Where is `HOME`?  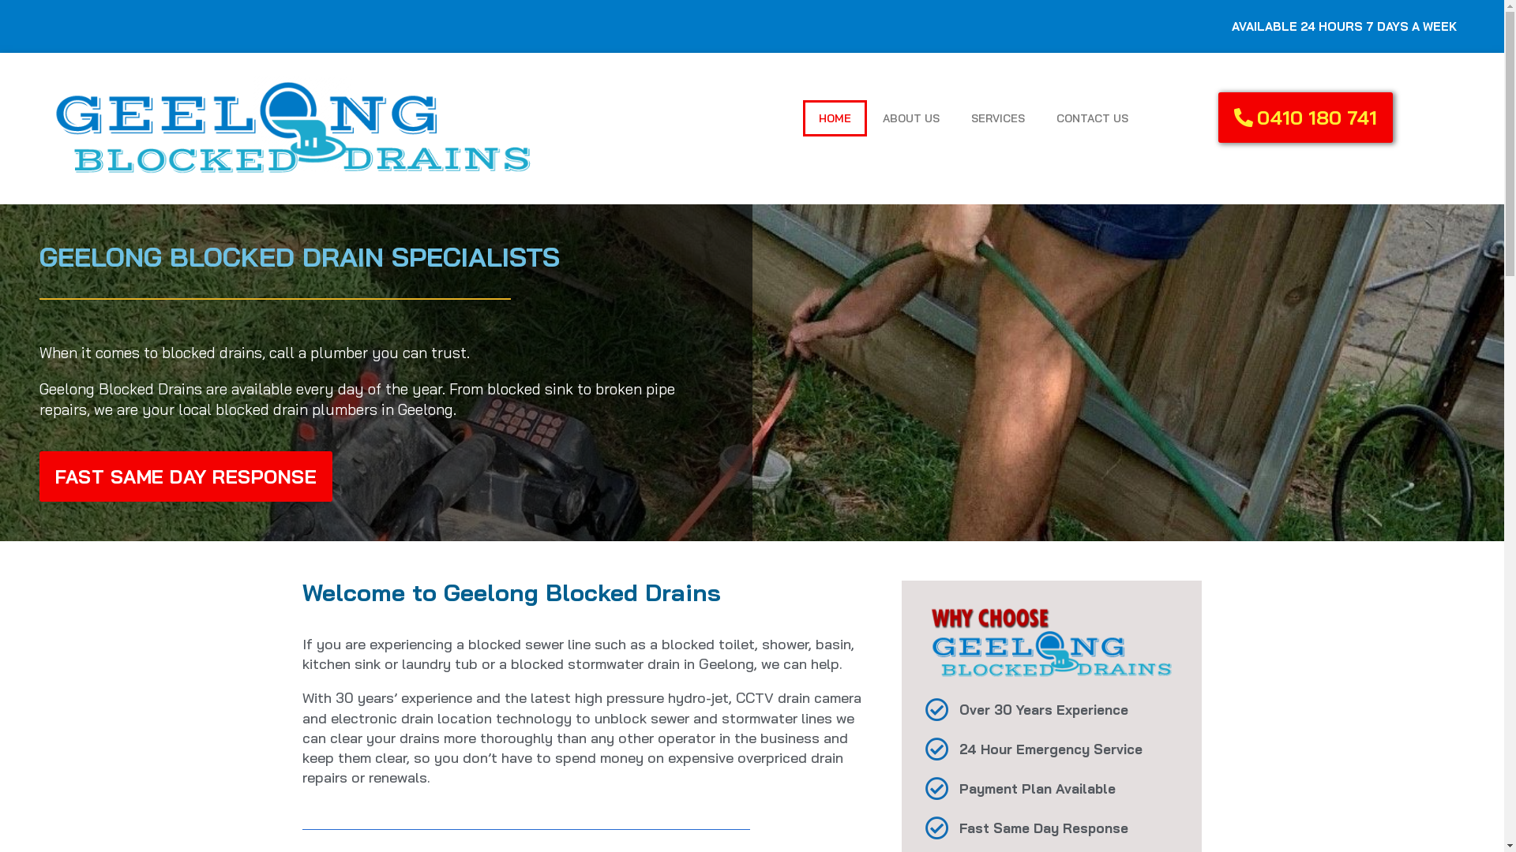
HOME is located at coordinates (835, 118).